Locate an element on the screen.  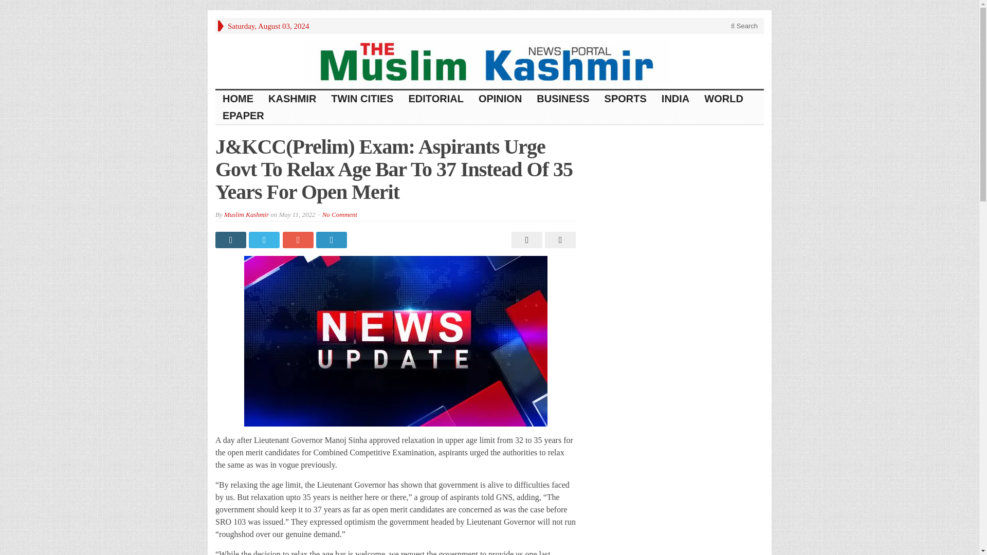
EPAPER is located at coordinates (244, 116).